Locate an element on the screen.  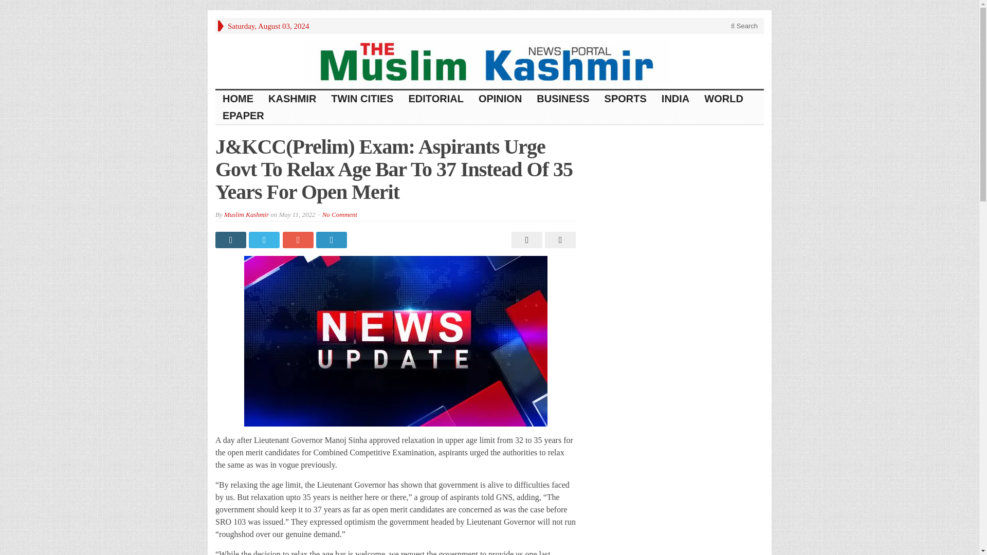
EPAPER is located at coordinates (244, 116).